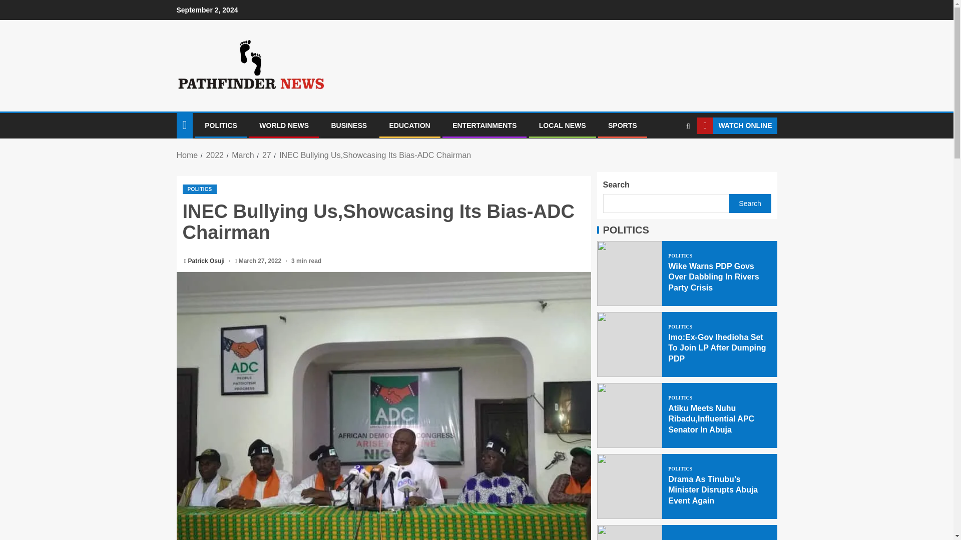  Describe the element at coordinates (266, 155) in the screenshot. I see `27` at that location.